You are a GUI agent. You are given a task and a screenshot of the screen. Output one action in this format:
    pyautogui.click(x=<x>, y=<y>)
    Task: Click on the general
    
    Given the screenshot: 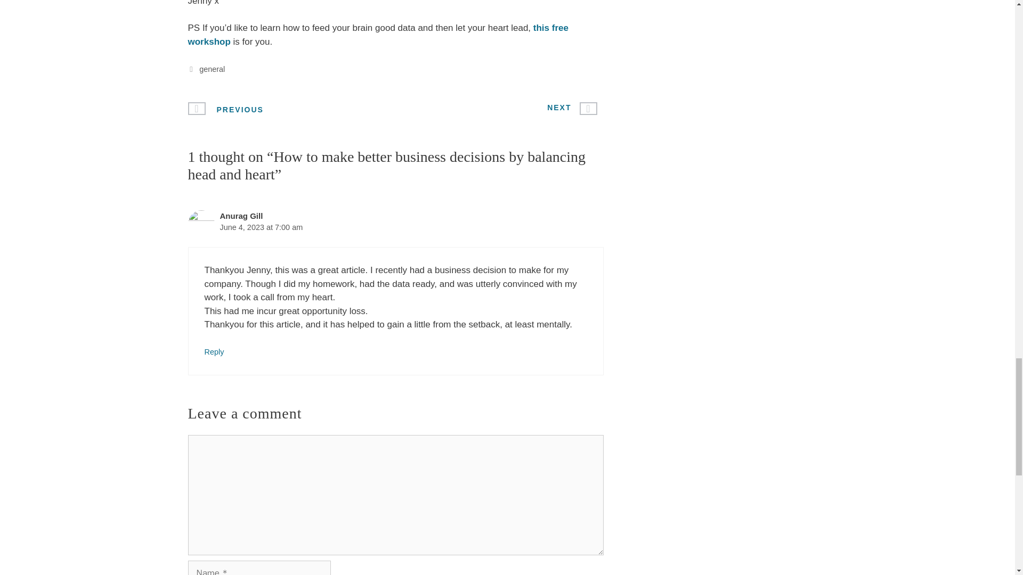 What is the action you would take?
    pyautogui.click(x=212, y=69)
    